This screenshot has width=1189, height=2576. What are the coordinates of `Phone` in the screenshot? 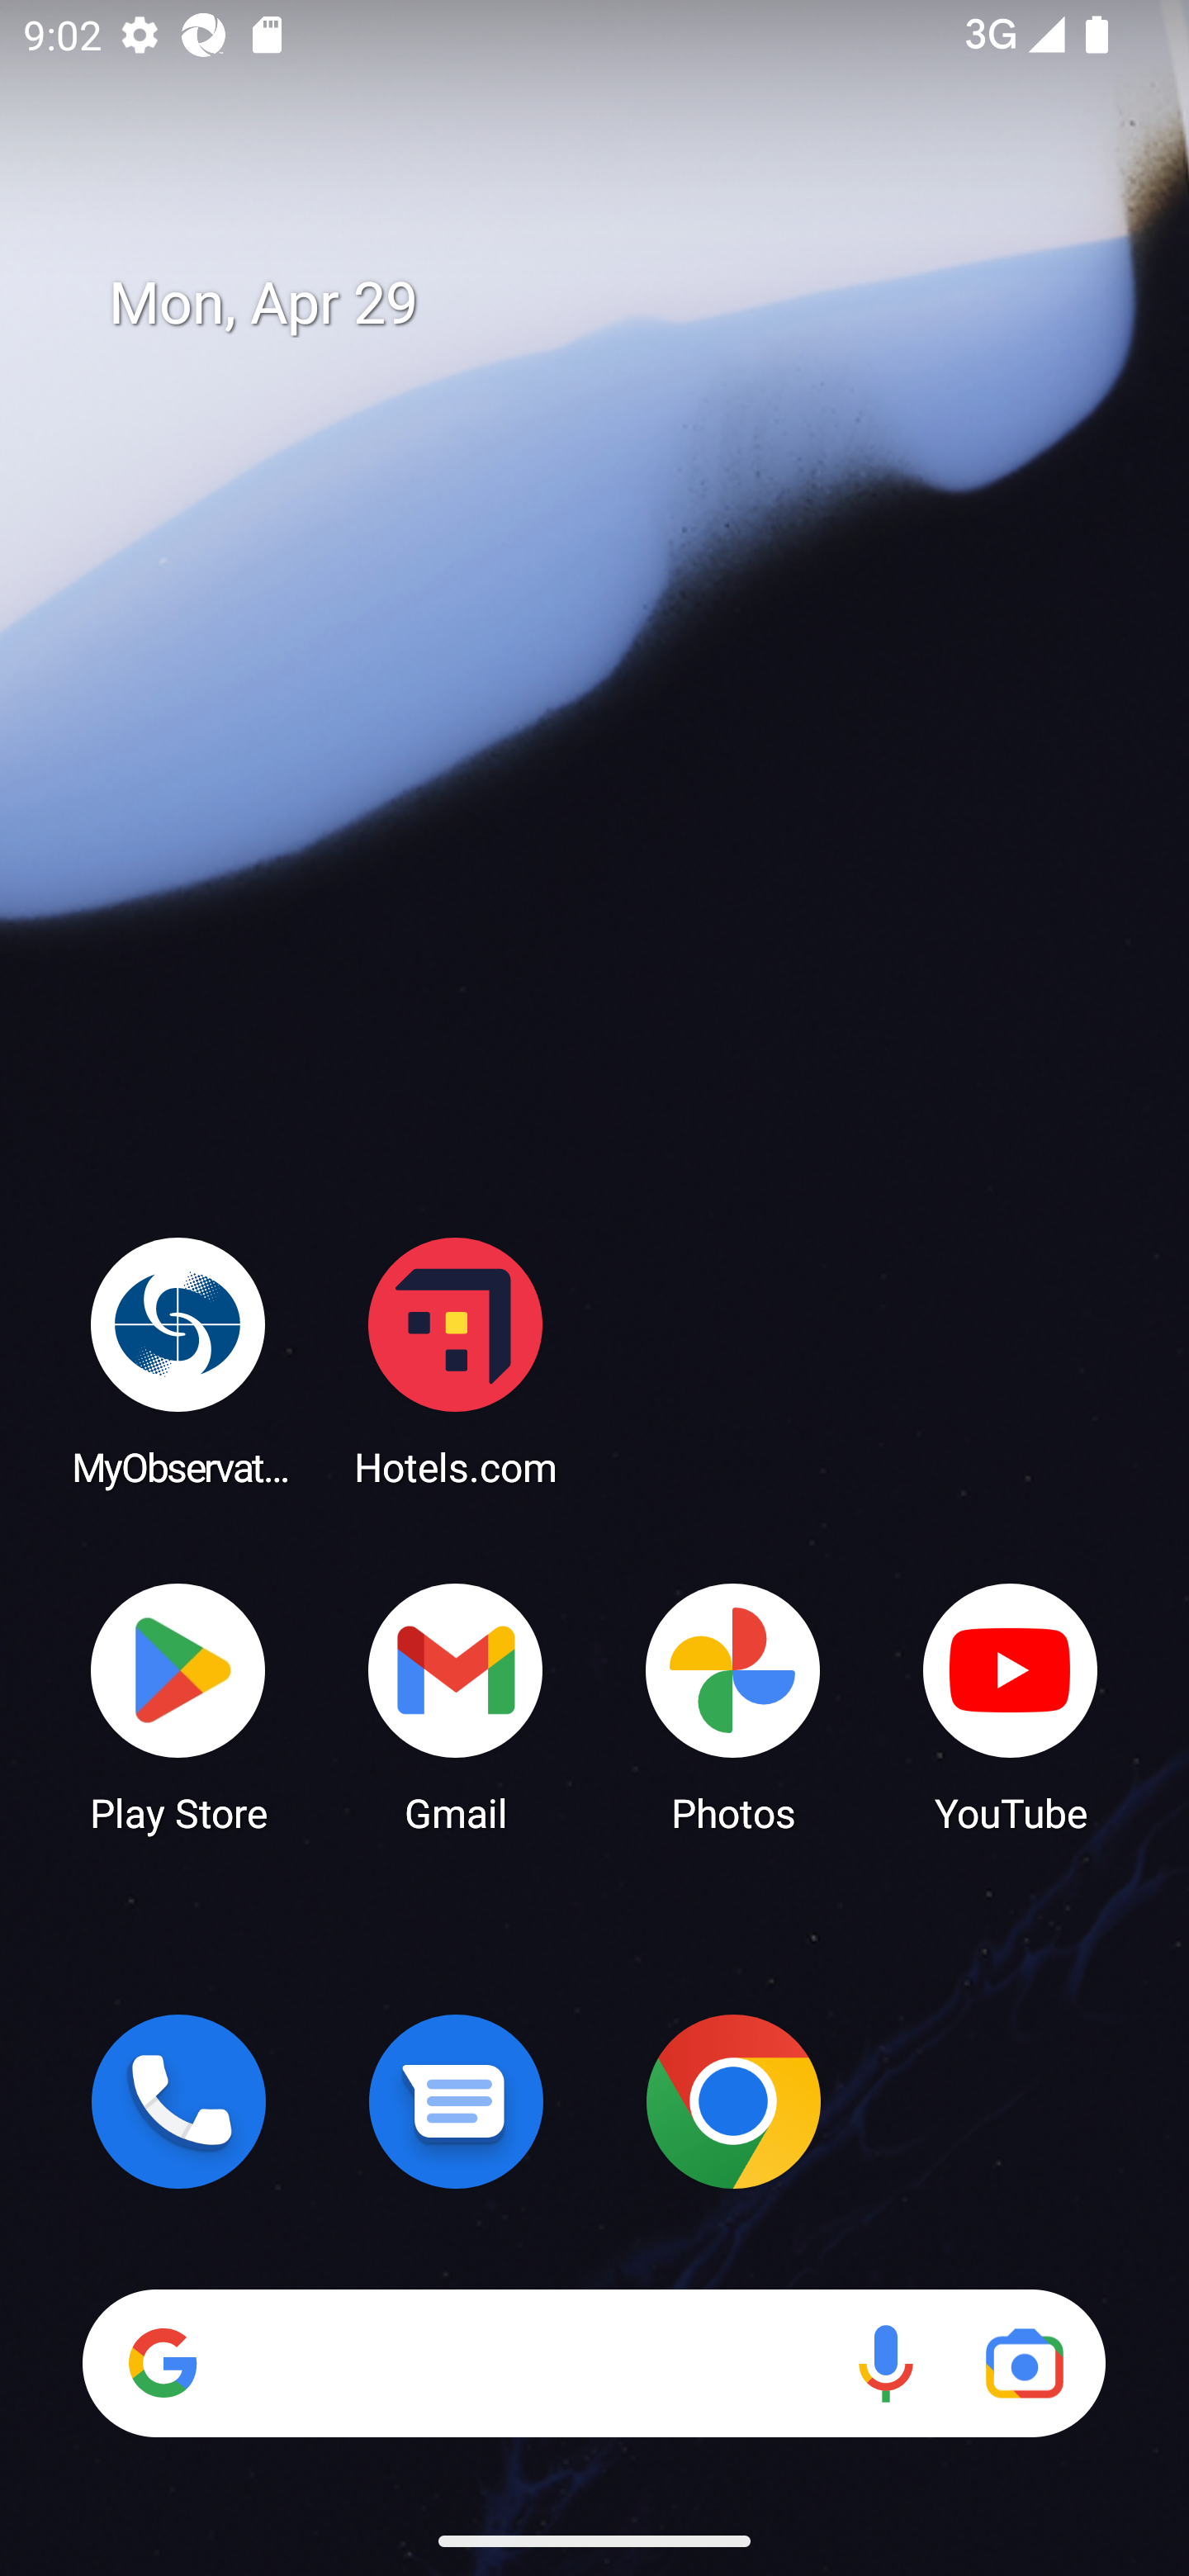 It's located at (178, 2101).